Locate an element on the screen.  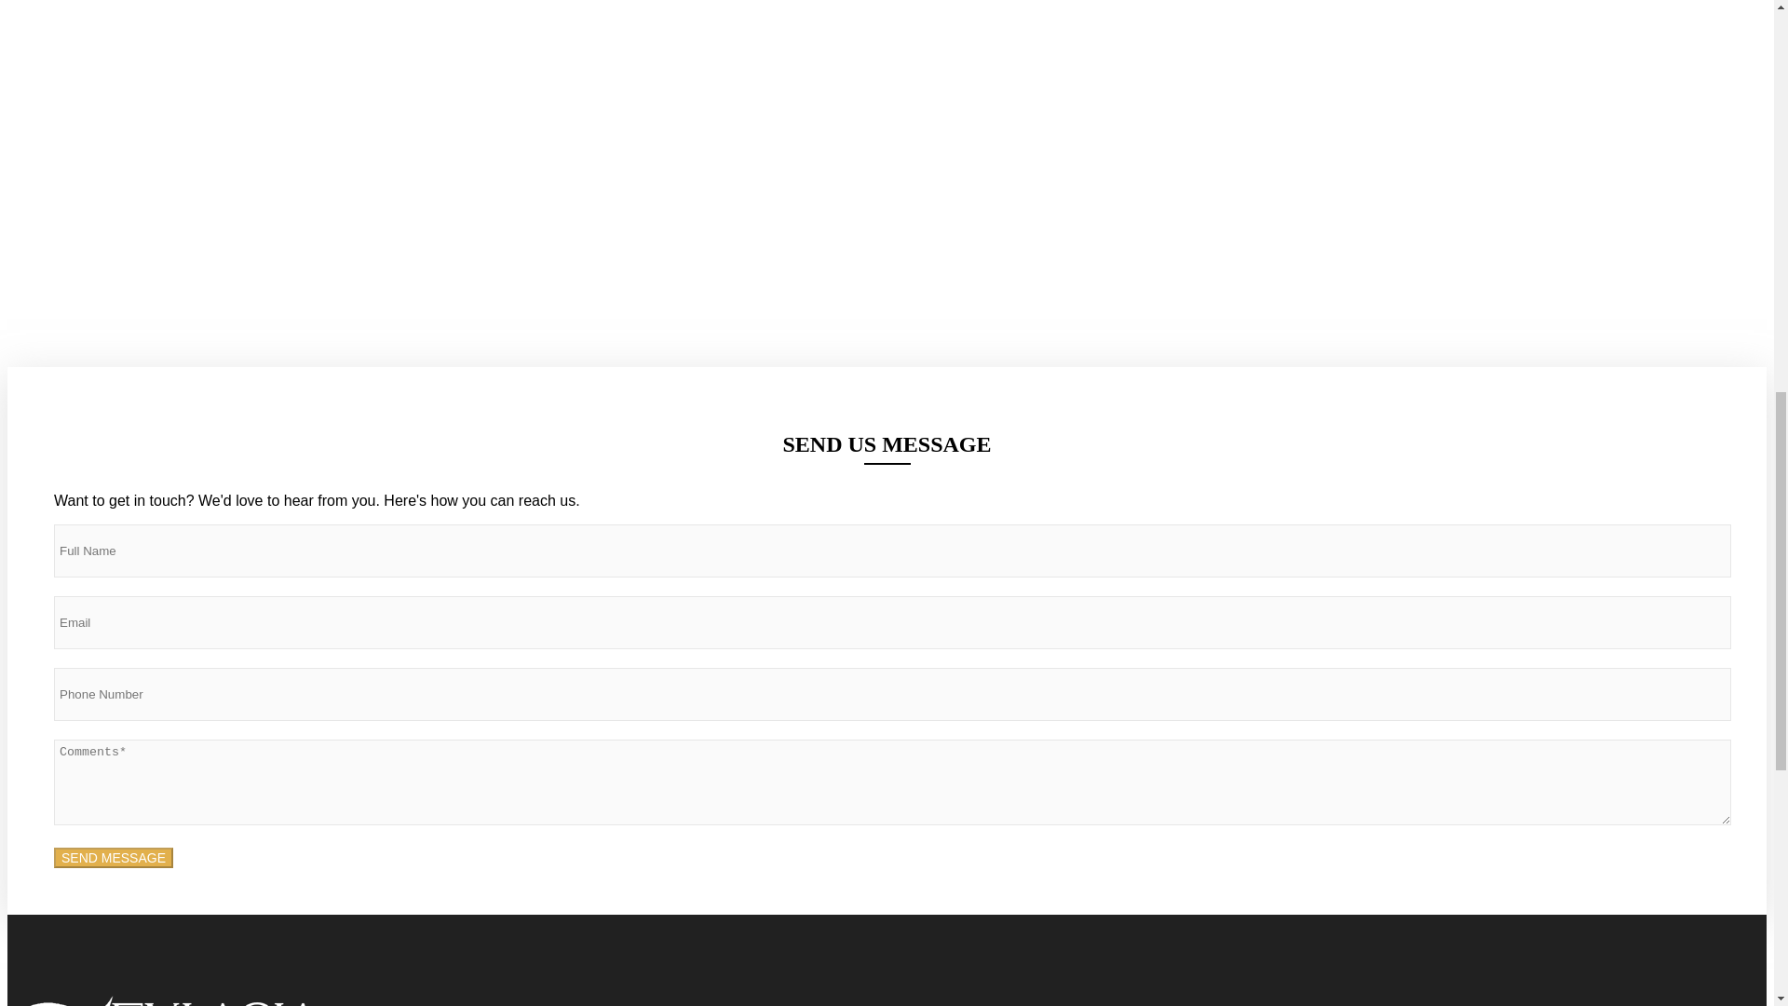
SEND MESSAGE is located at coordinates (114, 858).